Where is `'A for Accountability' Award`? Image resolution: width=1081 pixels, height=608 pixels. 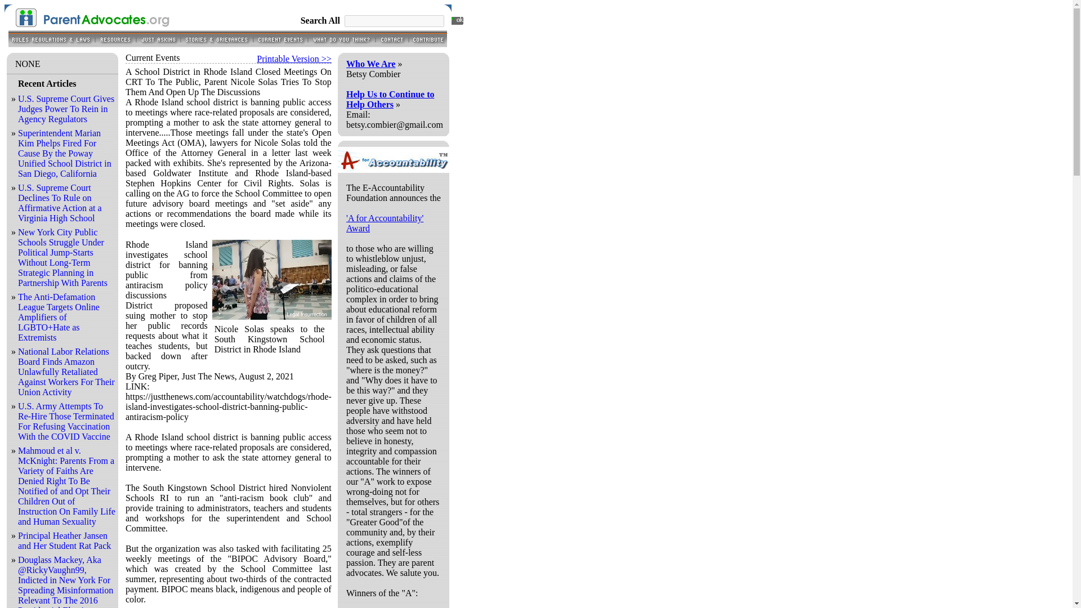 'A for Accountability' Award is located at coordinates (385, 223).